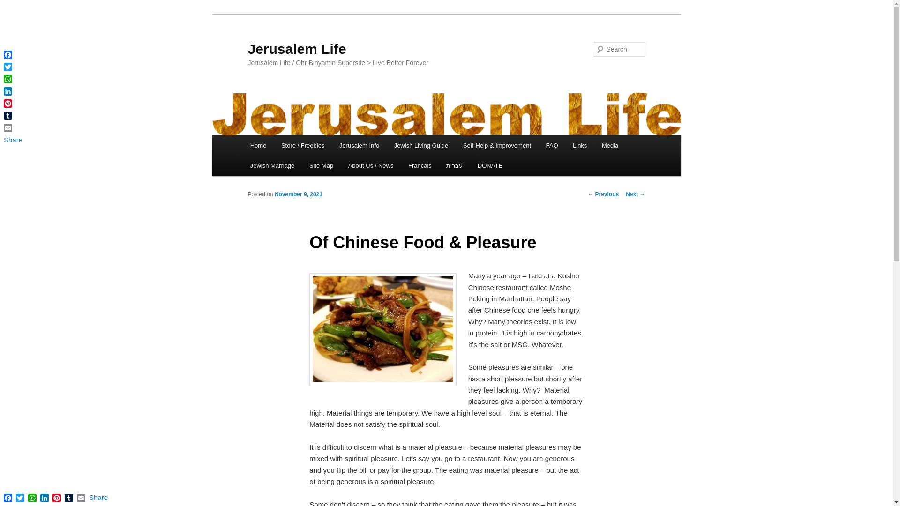  What do you see at coordinates (296, 49) in the screenshot?
I see `Jerusalem Life` at bounding box center [296, 49].